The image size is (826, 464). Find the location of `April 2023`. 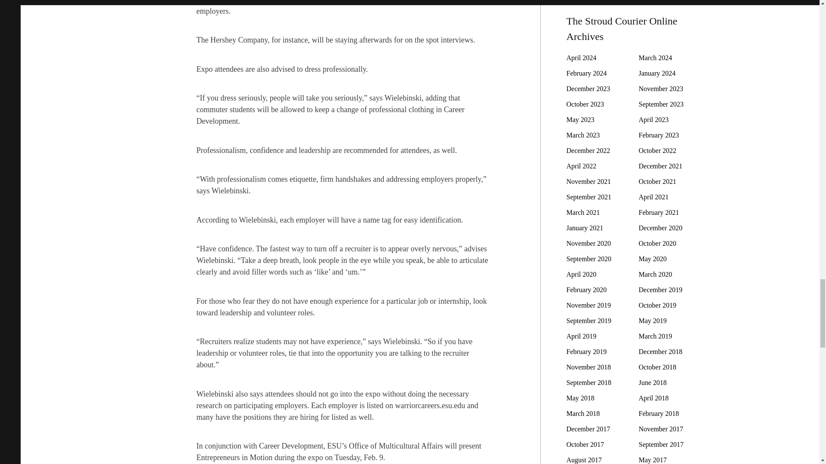

April 2023 is located at coordinates (653, 119).